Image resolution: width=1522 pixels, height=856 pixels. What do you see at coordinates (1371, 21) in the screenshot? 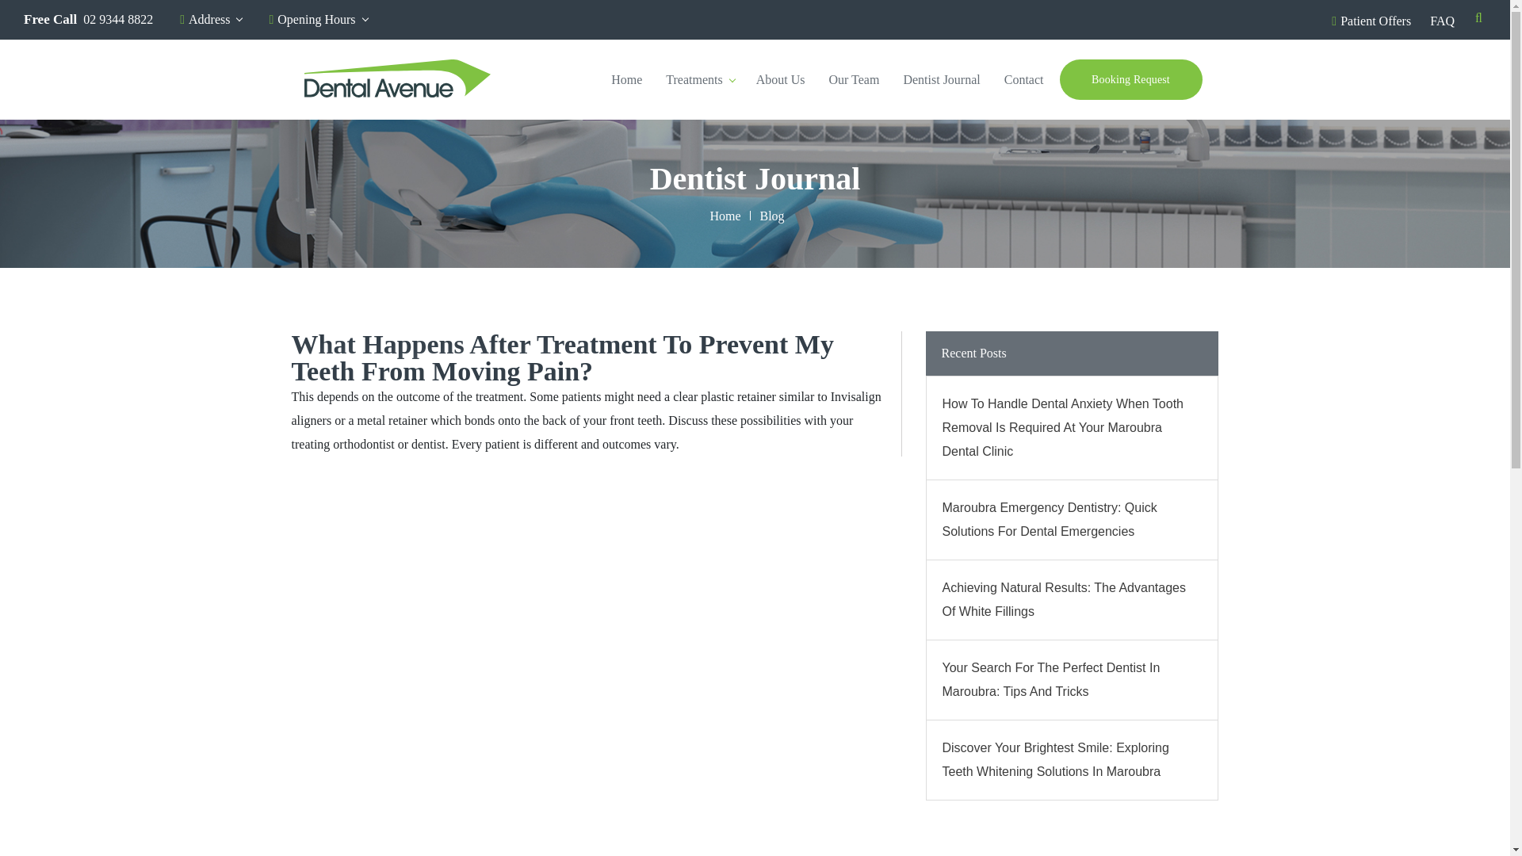
I see `Dental promotions` at bounding box center [1371, 21].